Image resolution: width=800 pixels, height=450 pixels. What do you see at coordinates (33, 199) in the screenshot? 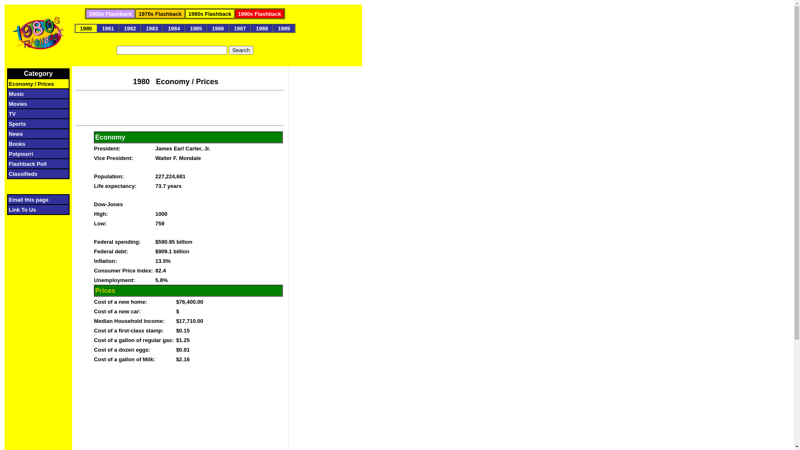
I see `Email this page      ` at bounding box center [33, 199].